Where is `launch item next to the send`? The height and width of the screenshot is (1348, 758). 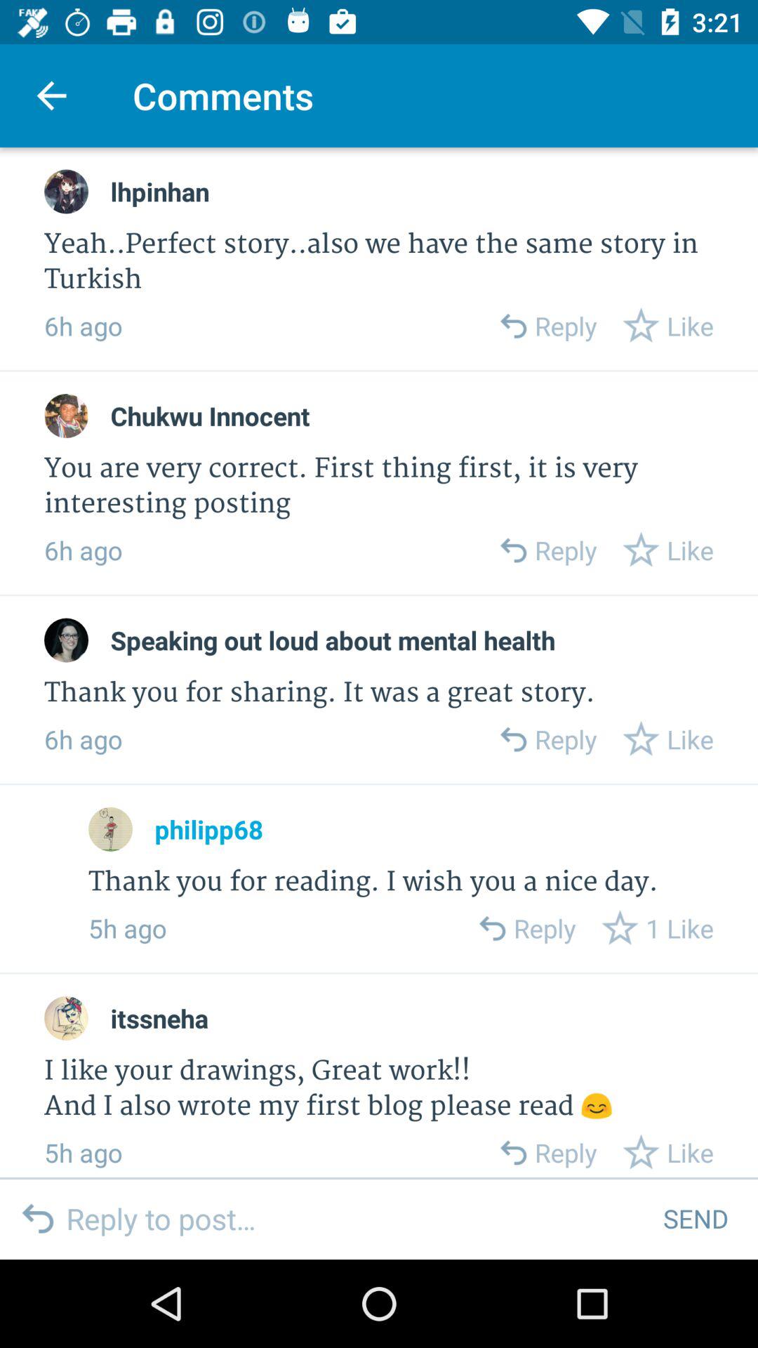
launch item next to the send is located at coordinates (354, 1218).